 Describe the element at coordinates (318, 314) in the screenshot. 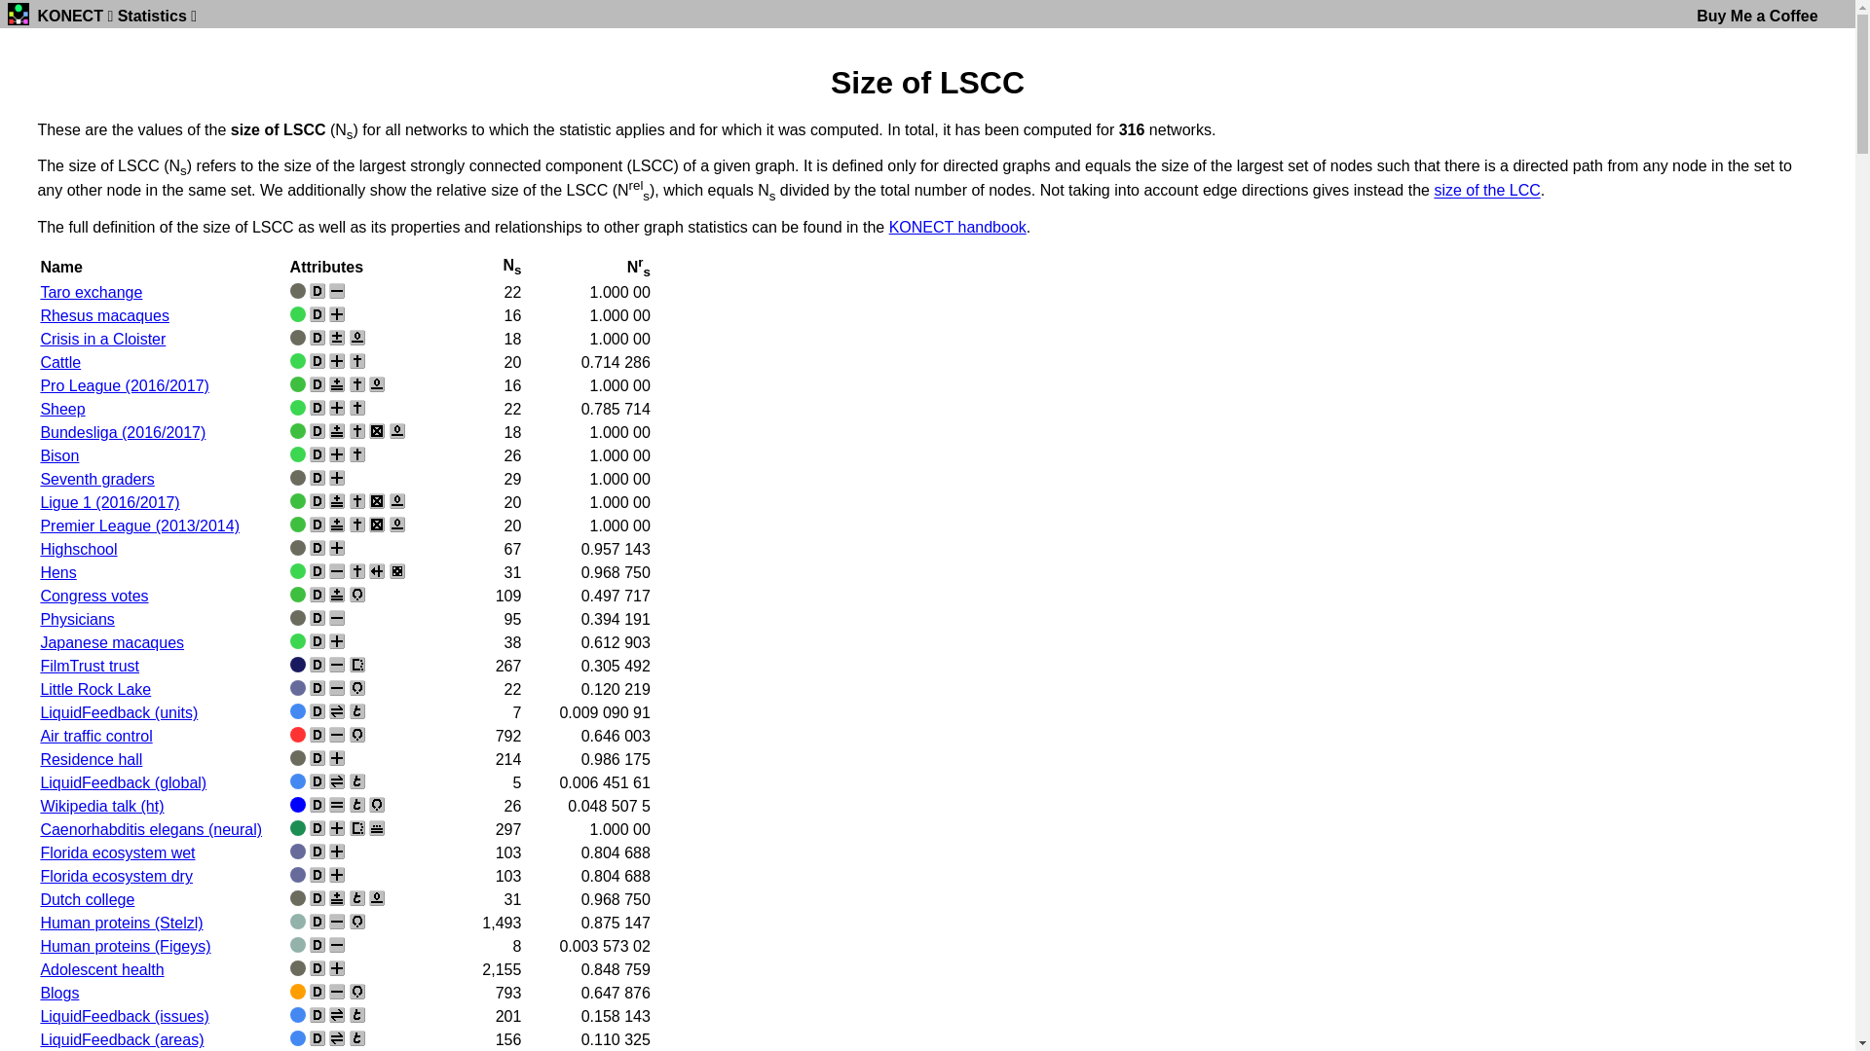

I see `Unipartite, directed` at that location.